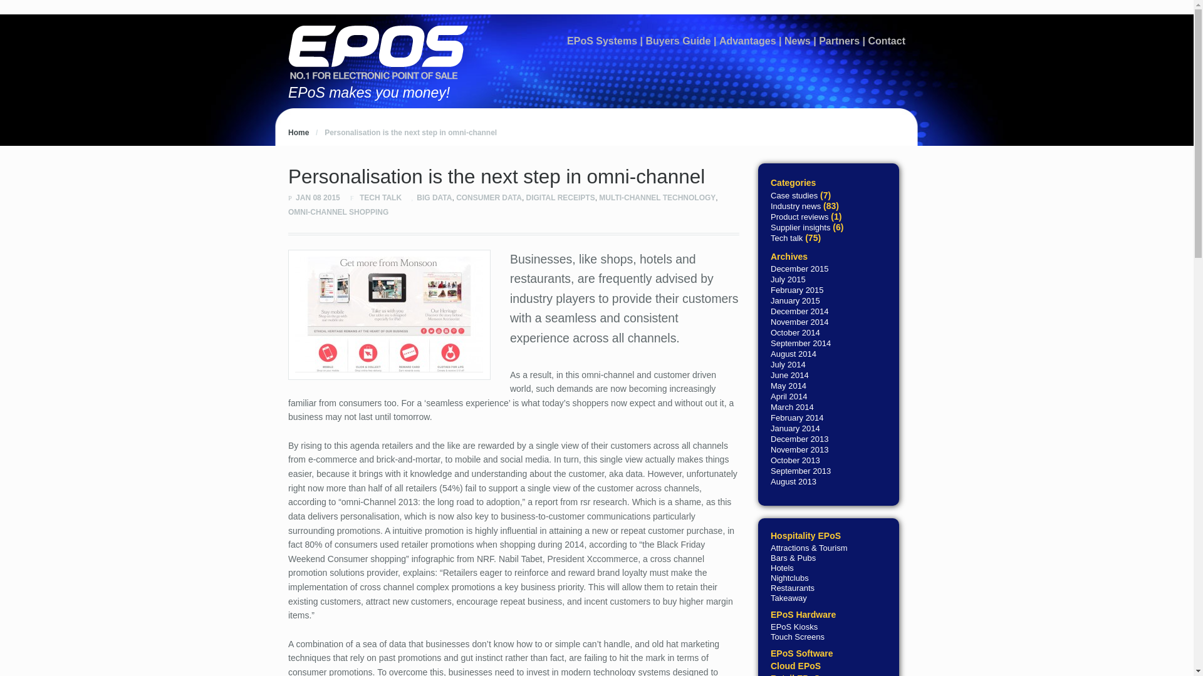  I want to click on Supplier insights, so click(800, 228).